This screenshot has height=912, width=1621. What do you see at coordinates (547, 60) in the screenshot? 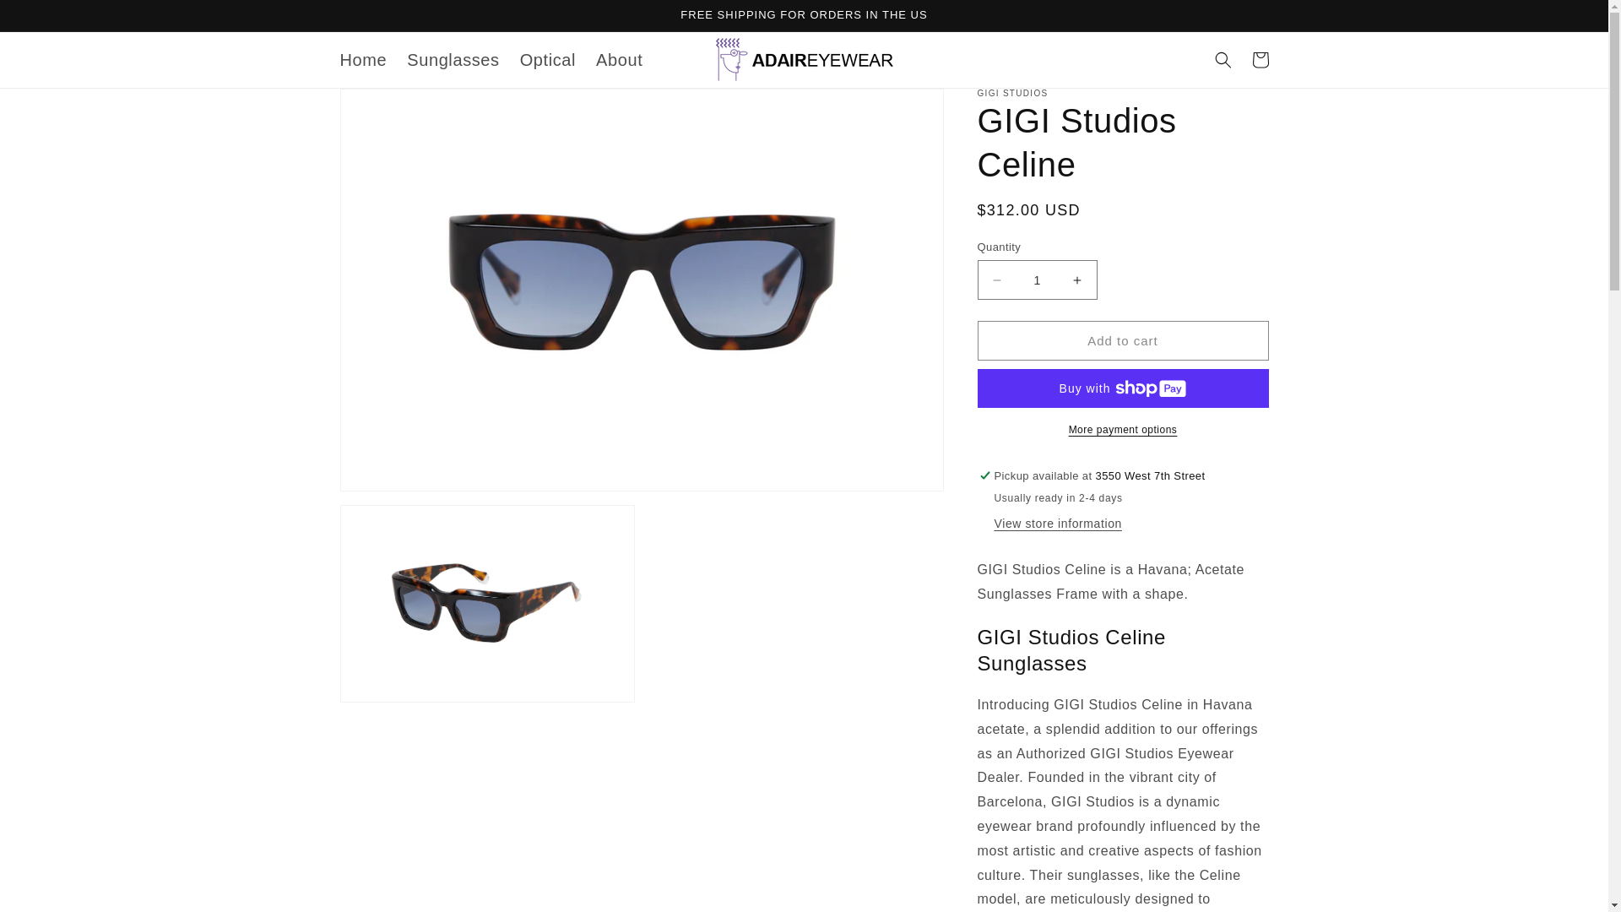
I see `Optical` at bounding box center [547, 60].